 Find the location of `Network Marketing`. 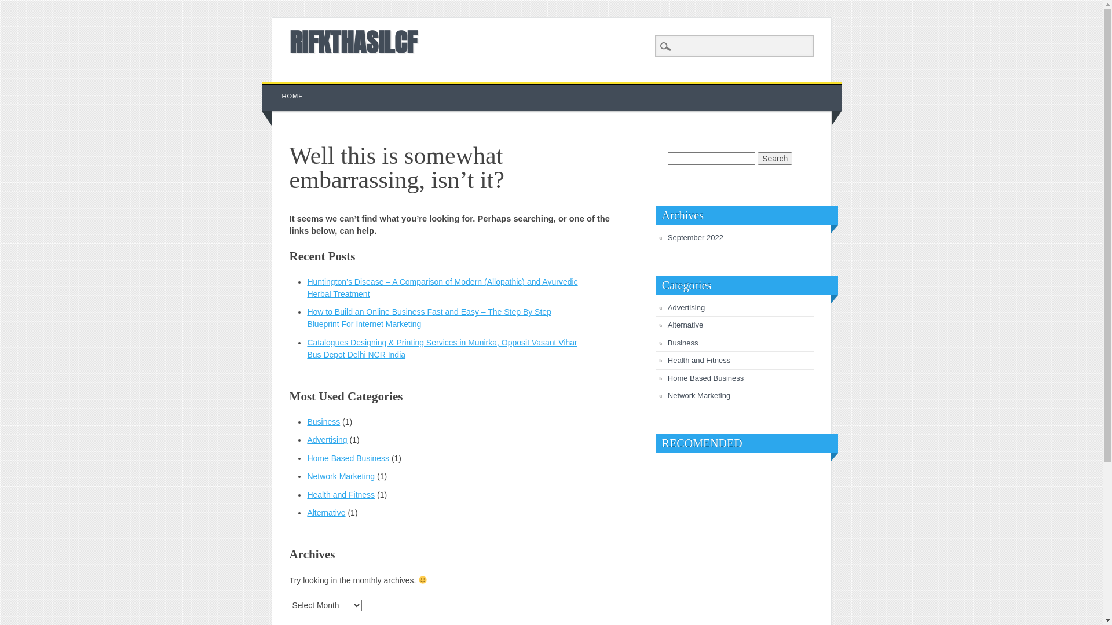

Network Marketing is located at coordinates (699, 396).